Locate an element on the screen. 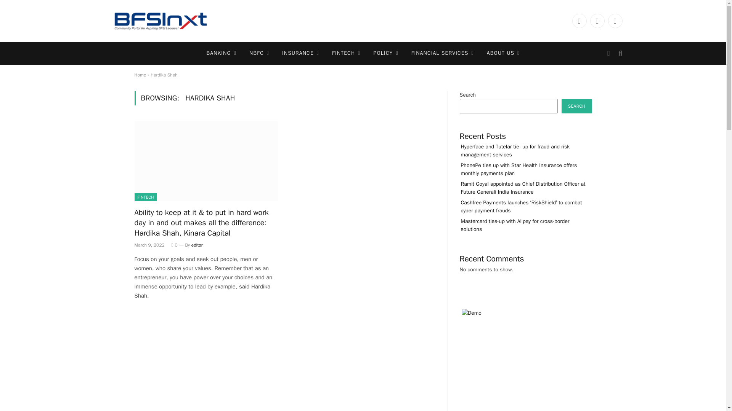 The height and width of the screenshot is (411, 732). LinkedIn is located at coordinates (615, 21).